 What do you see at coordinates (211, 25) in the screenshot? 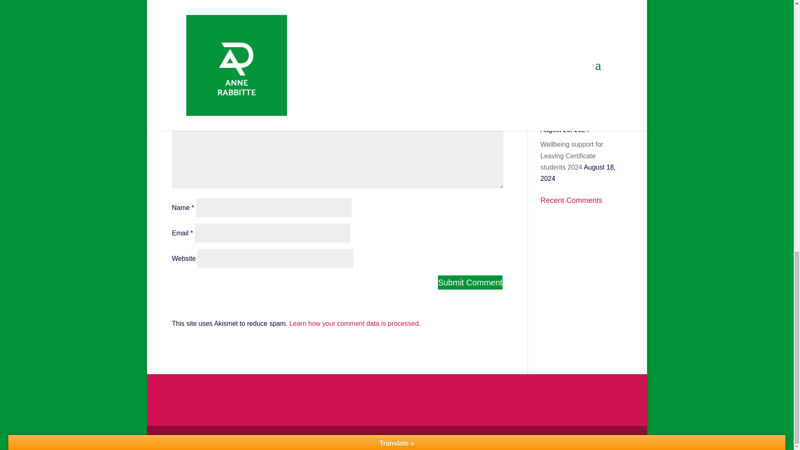
I see `Buffer` at bounding box center [211, 25].